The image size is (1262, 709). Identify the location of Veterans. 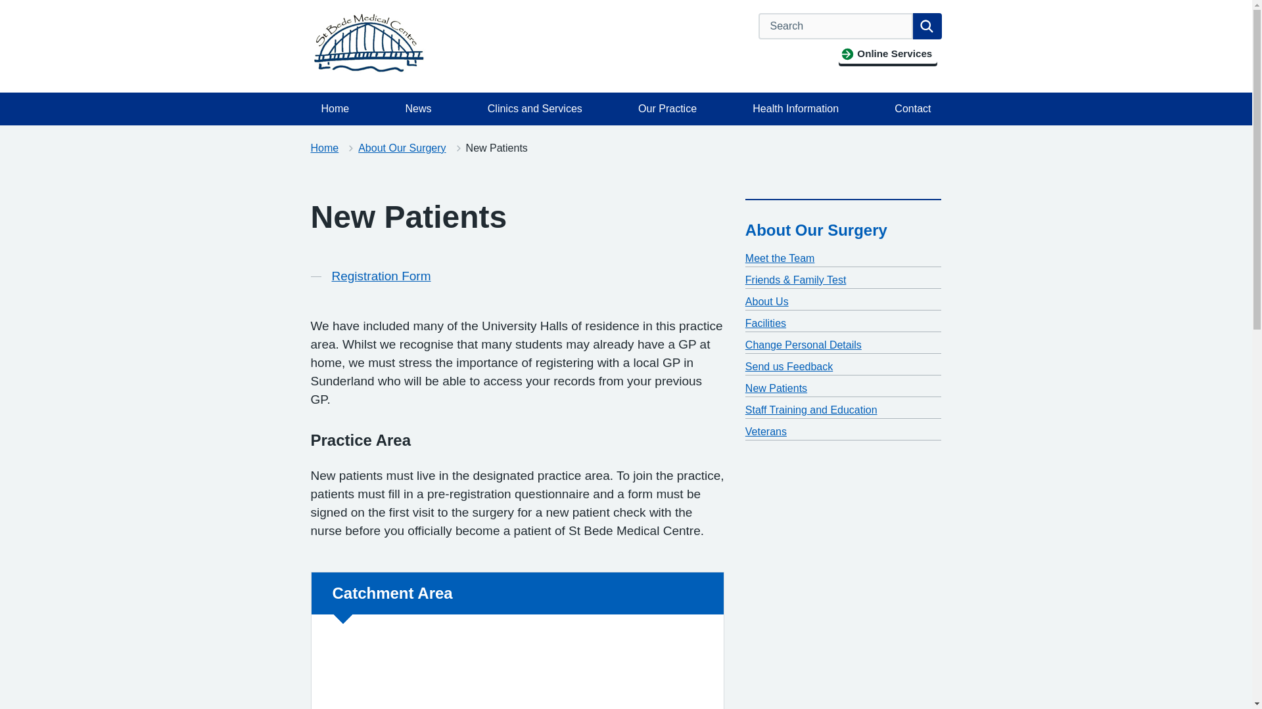
(766, 432).